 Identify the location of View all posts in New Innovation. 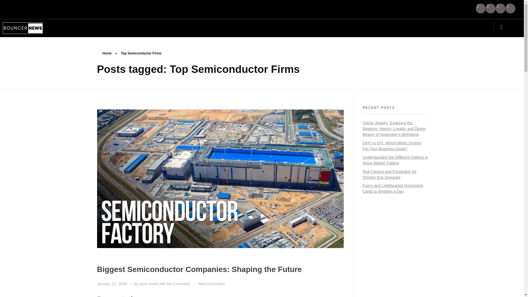
(211, 284).